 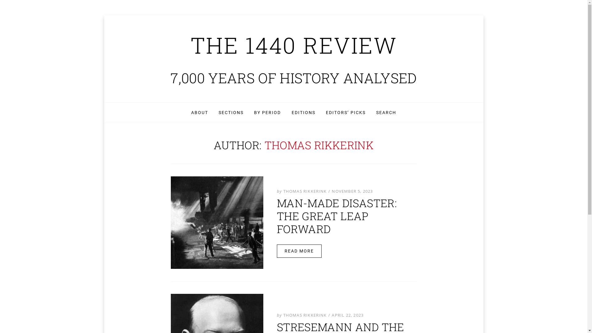 I want to click on ABOUT, so click(x=200, y=113).